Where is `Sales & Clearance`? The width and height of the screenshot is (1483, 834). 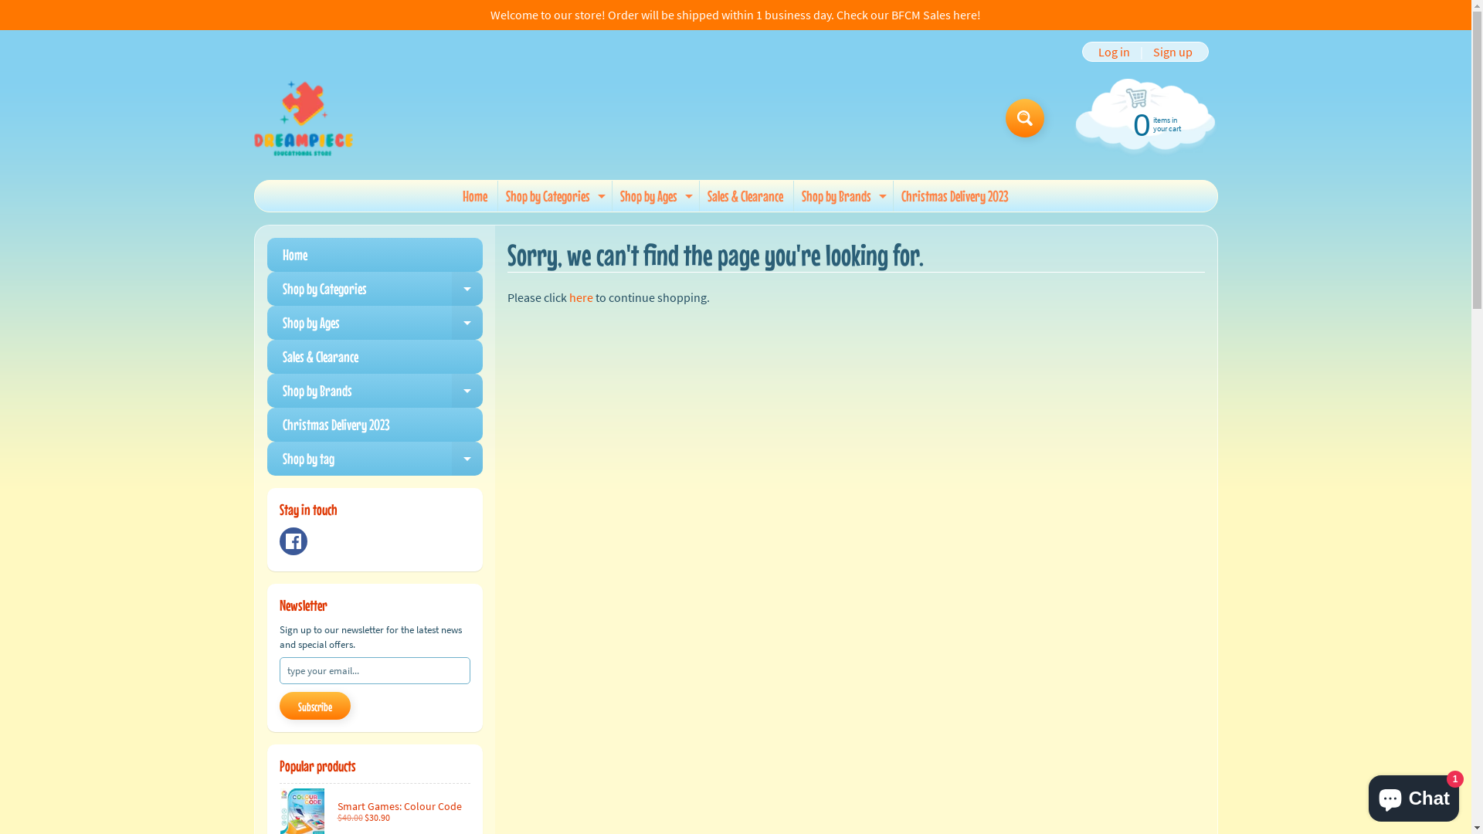 Sales & Clearance is located at coordinates (375, 357).